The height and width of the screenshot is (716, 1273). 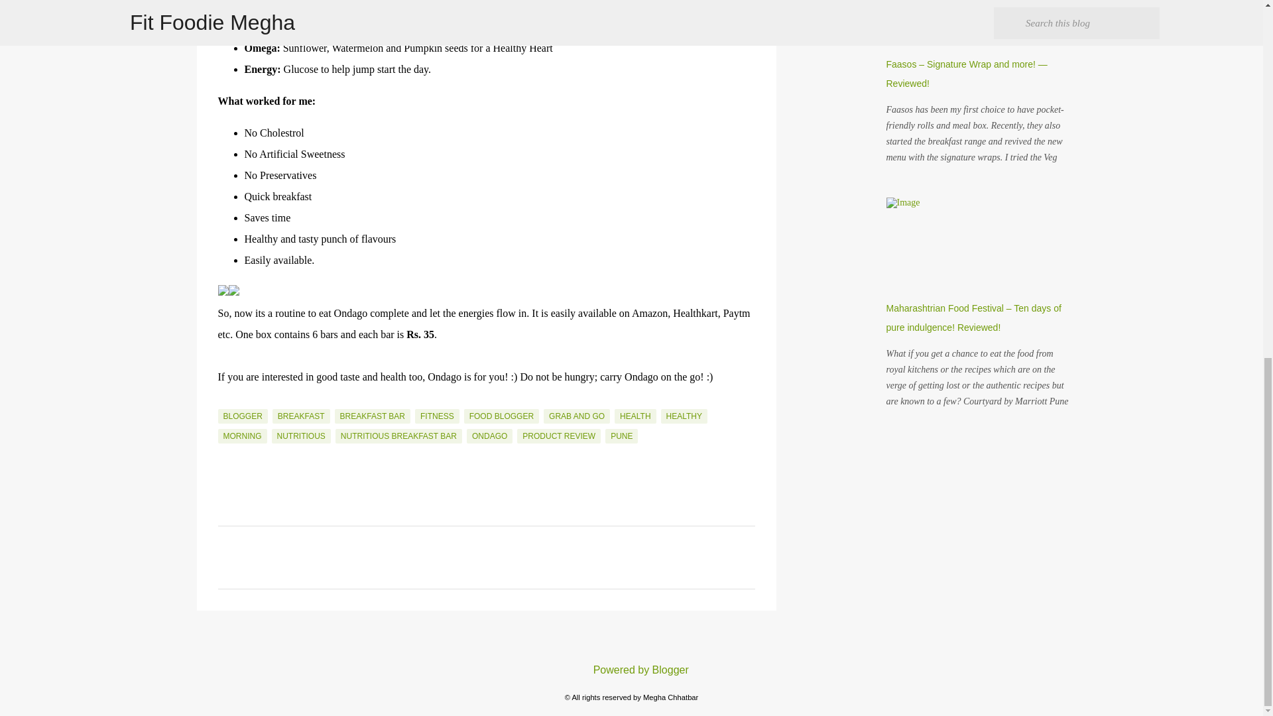 What do you see at coordinates (684, 416) in the screenshot?
I see `HEALTHY` at bounding box center [684, 416].